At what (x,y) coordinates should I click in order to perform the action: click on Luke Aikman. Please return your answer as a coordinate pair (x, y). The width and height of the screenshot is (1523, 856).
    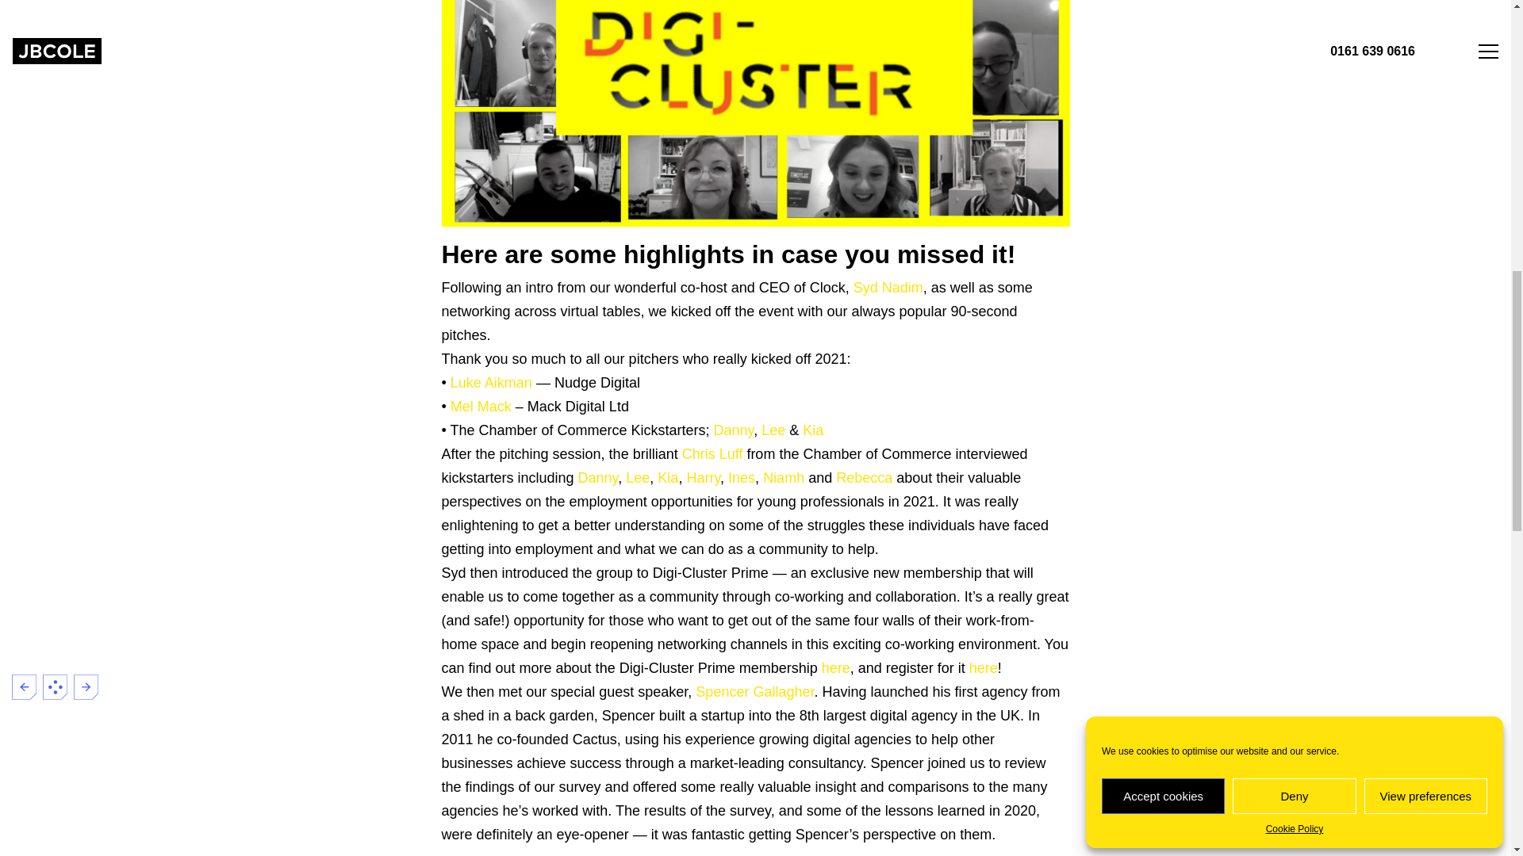
    Looking at the image, I should click on (491, 382).